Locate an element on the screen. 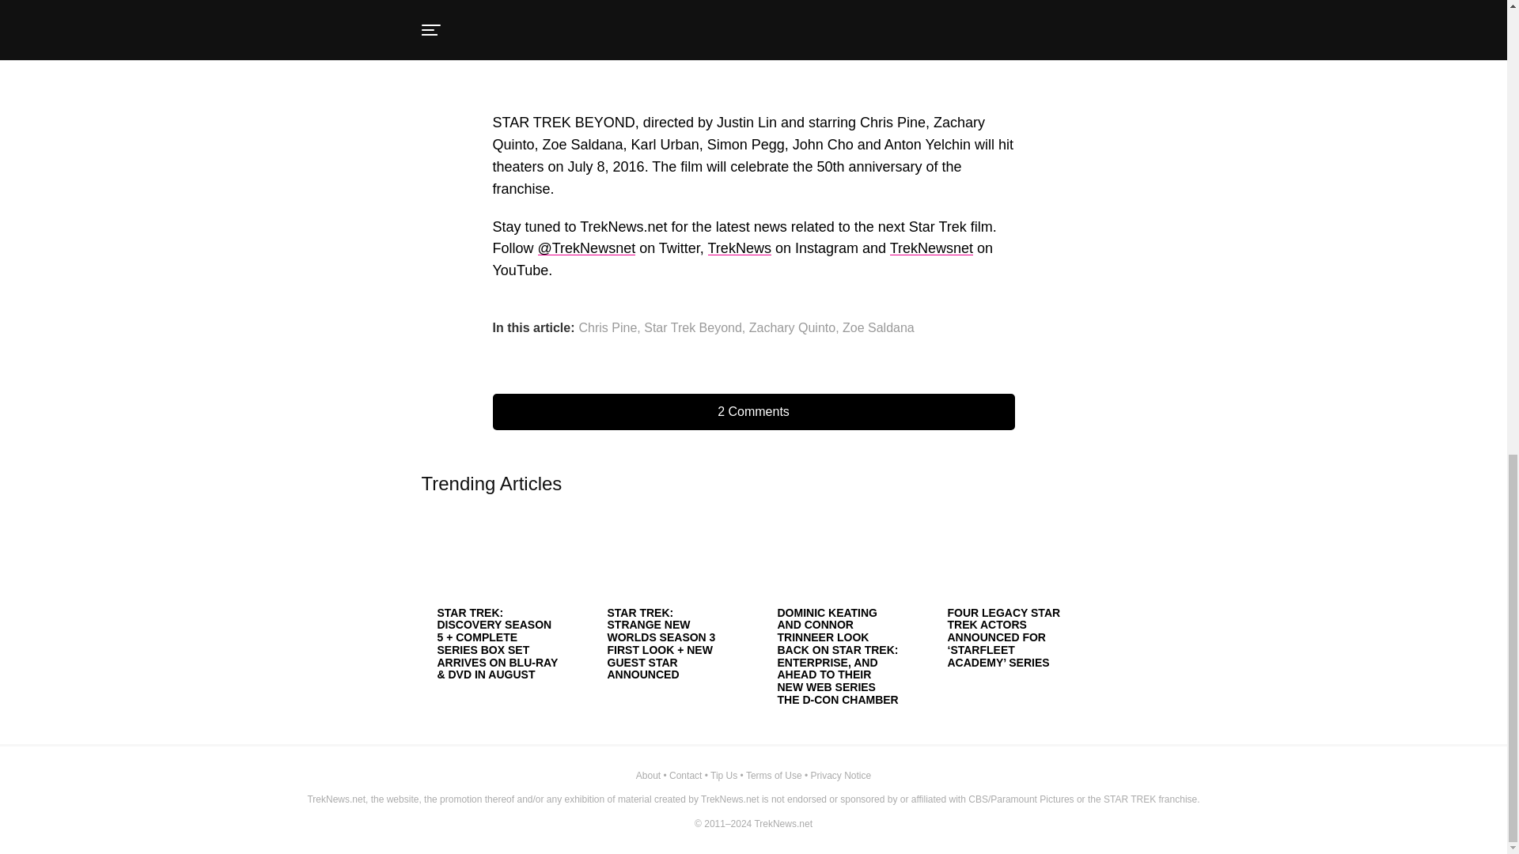  Contact is located at coordinates (685, 776).